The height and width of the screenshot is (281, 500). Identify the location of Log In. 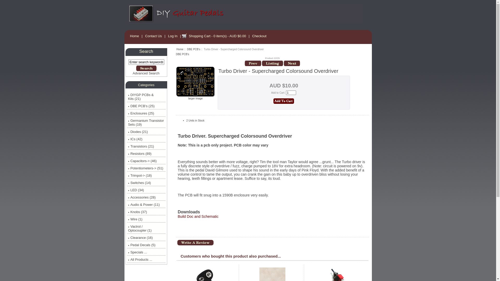
(173, 36).